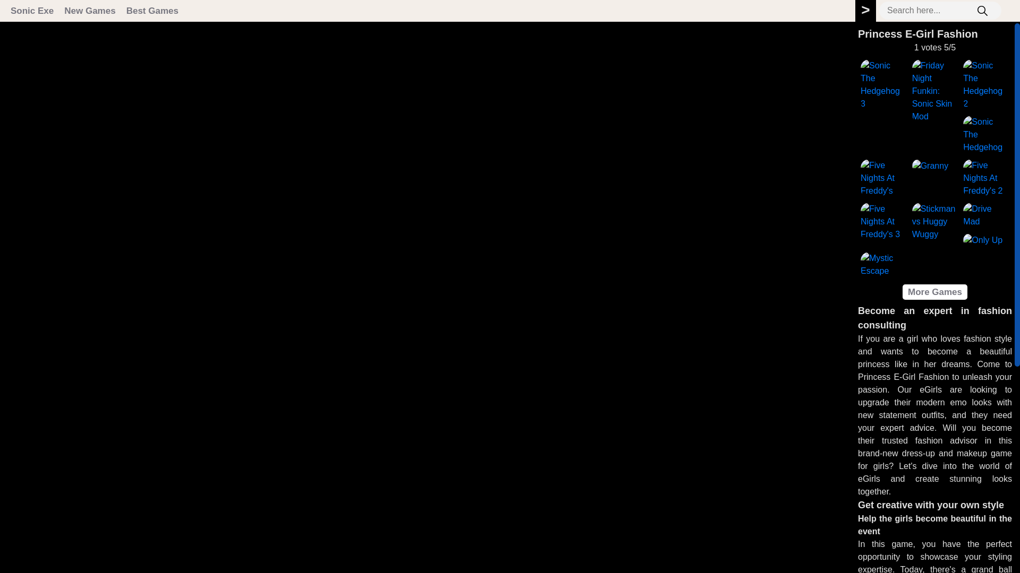  I want to click on Sonic The Hedgehog, so click(986, 135).